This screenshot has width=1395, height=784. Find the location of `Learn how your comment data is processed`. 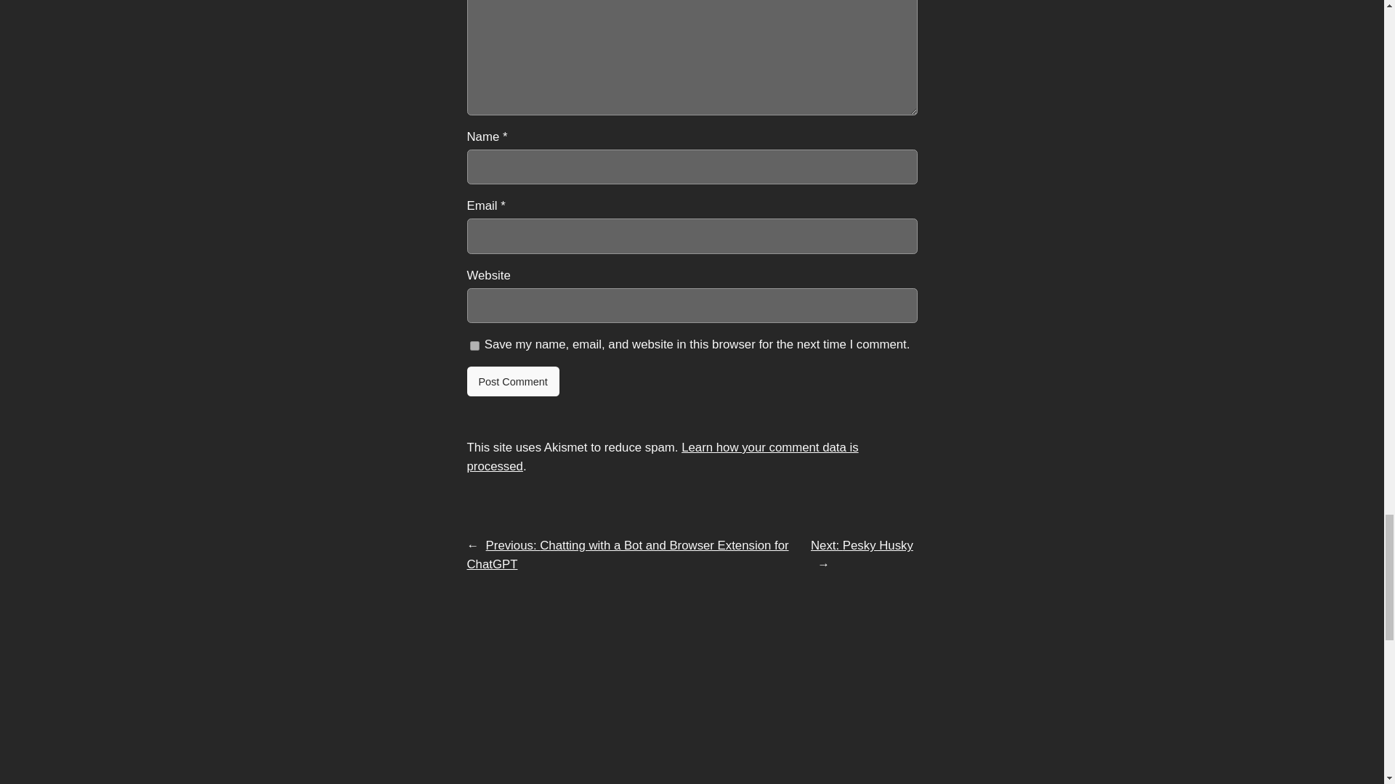

Learn how your comment data is processed is located at coordinates (661, 457).